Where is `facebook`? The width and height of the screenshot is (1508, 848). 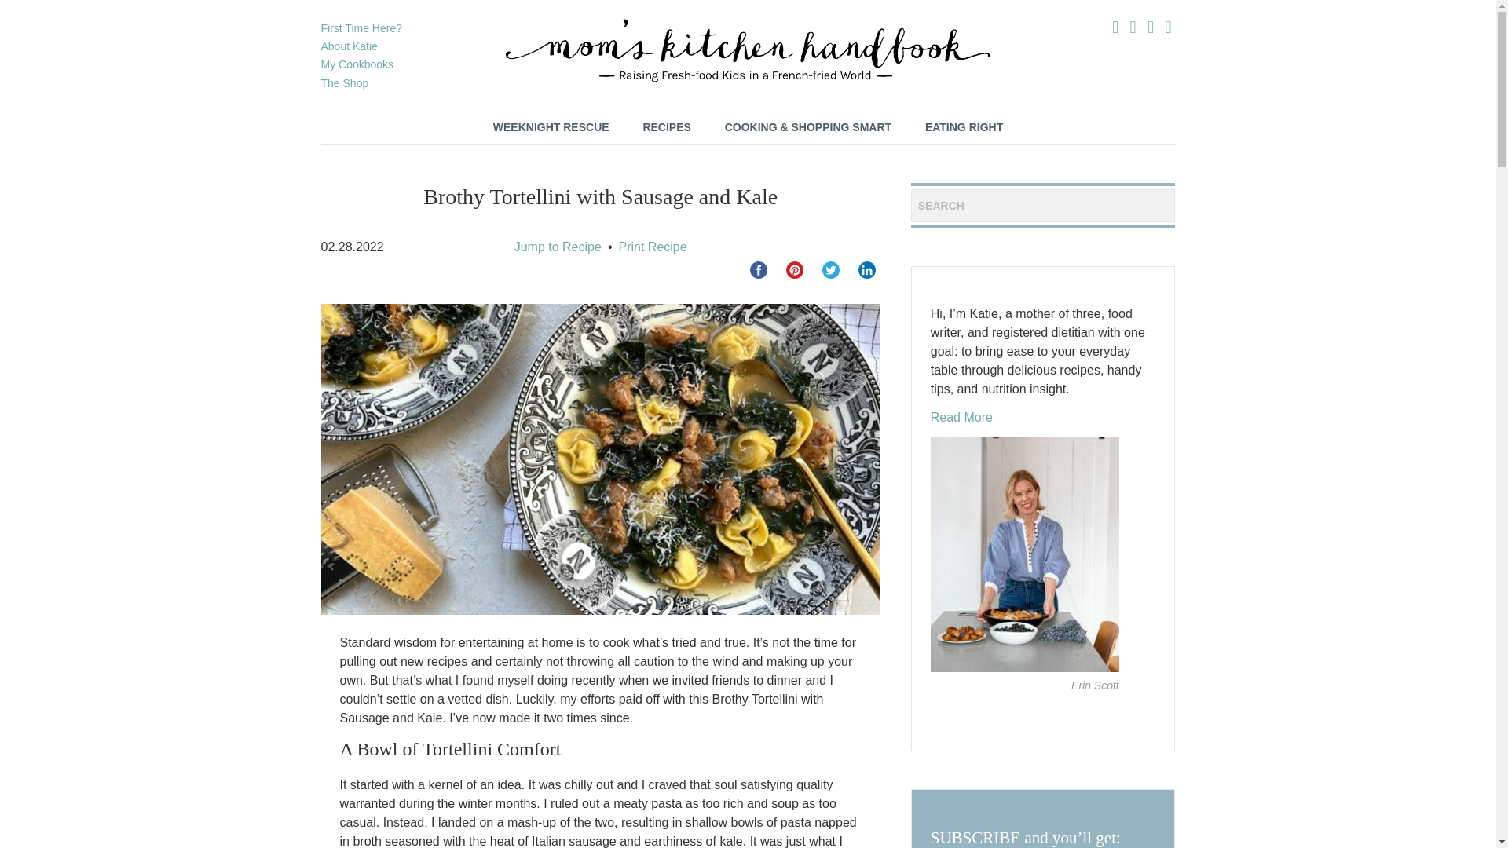 facebook is located at coordinates (759, 270).